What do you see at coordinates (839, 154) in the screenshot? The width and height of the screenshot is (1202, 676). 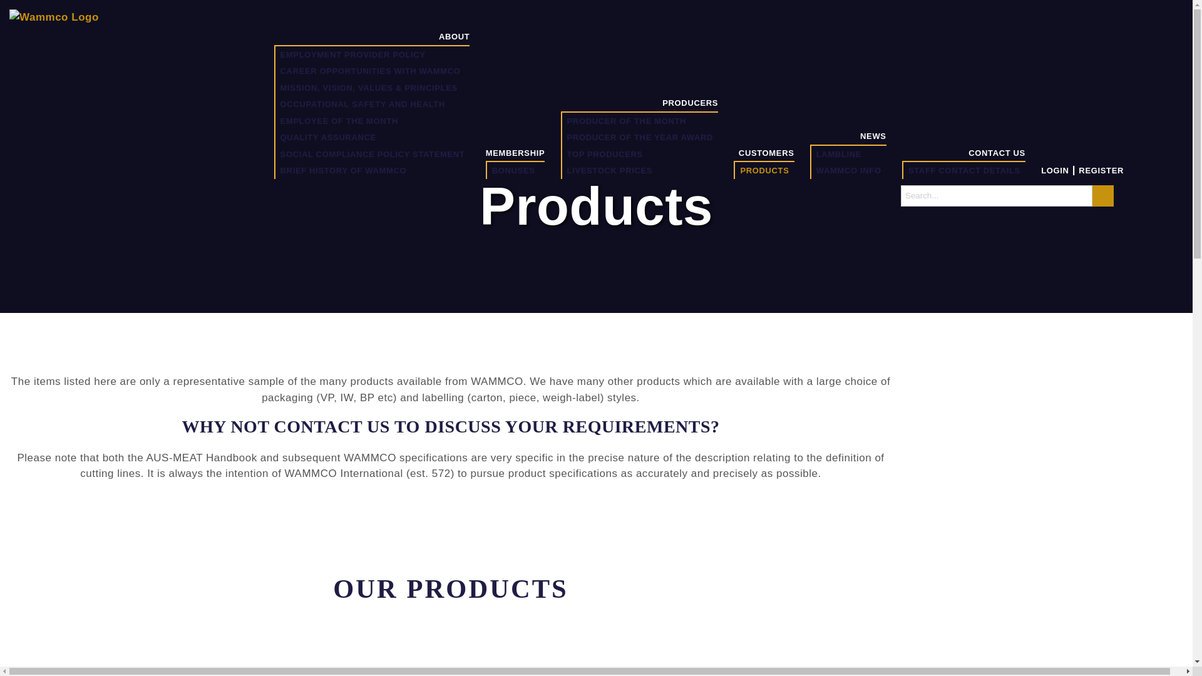 I see `LAMBLINE` at bounding box center [839, 154].